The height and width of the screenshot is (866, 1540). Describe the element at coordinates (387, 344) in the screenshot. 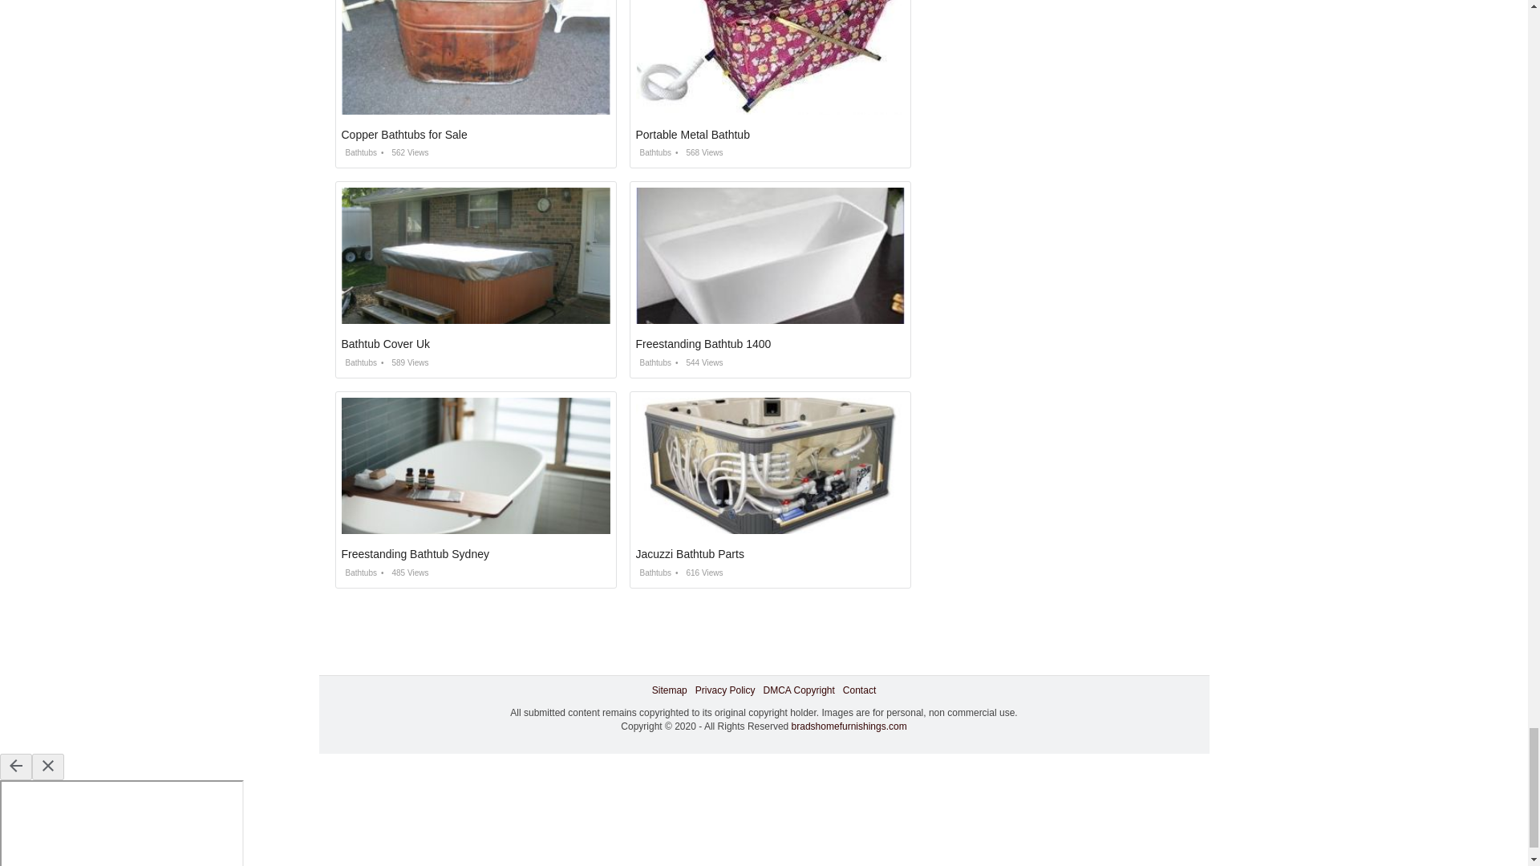

I see `Bathtub Cover Uk` at that location.